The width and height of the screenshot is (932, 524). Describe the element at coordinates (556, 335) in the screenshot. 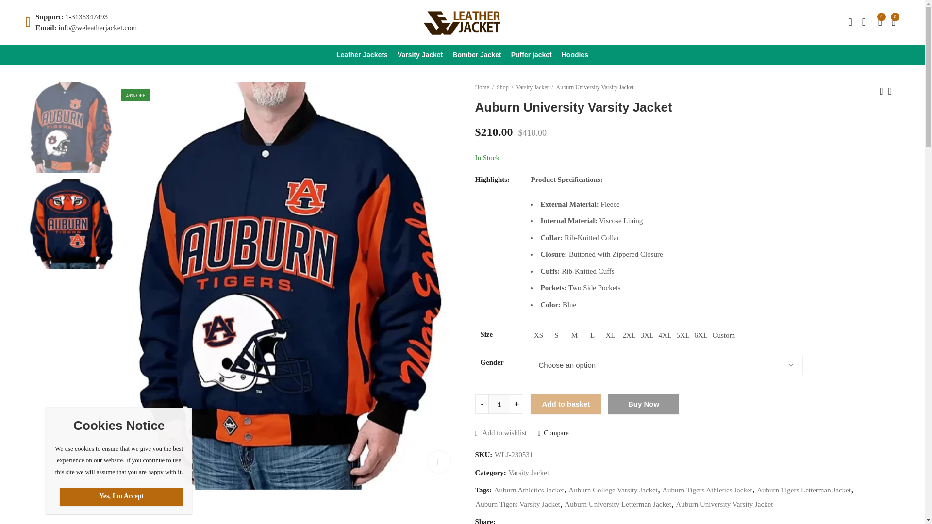

I see `S` at that location.